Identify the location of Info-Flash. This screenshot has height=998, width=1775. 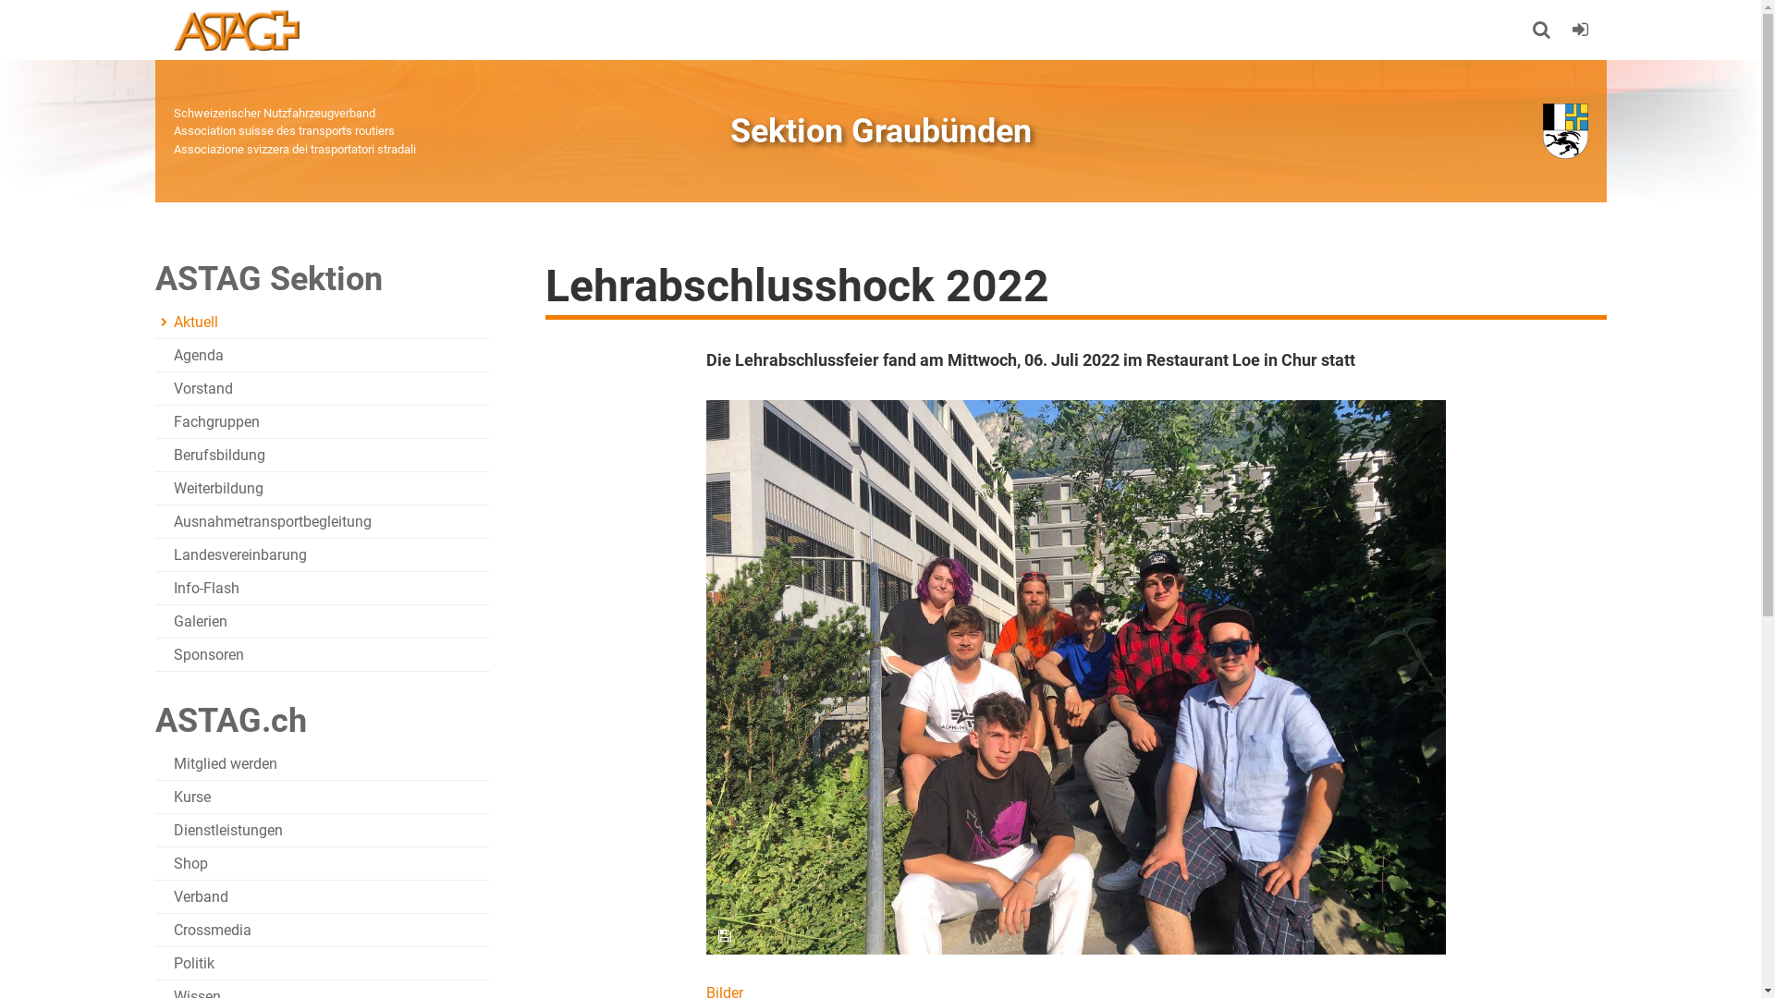
(324, 589).